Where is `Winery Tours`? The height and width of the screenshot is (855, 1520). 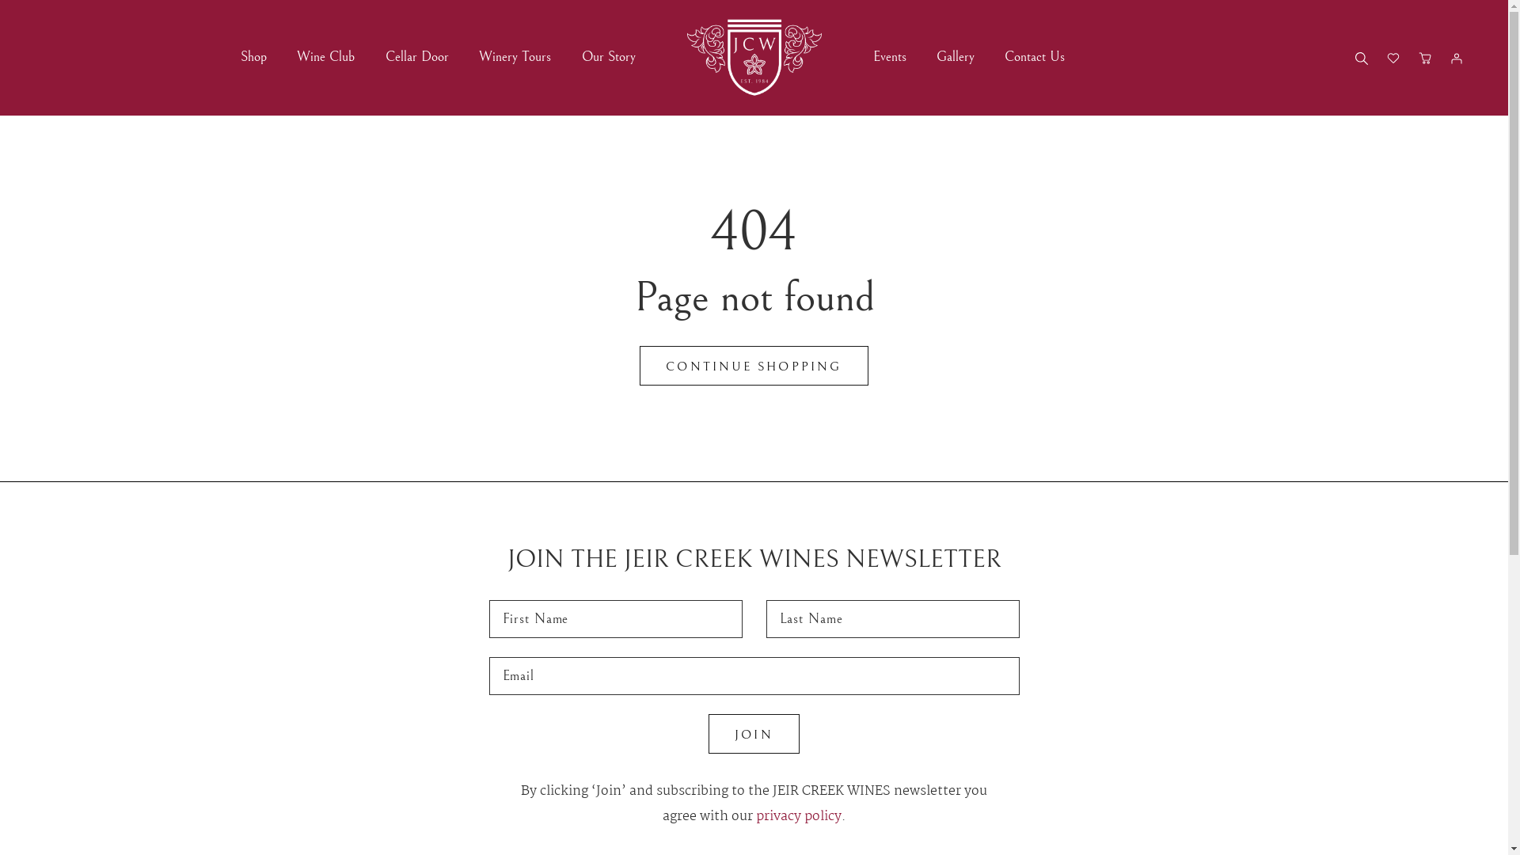 Winery Tours is located at coordinates (515, 58).